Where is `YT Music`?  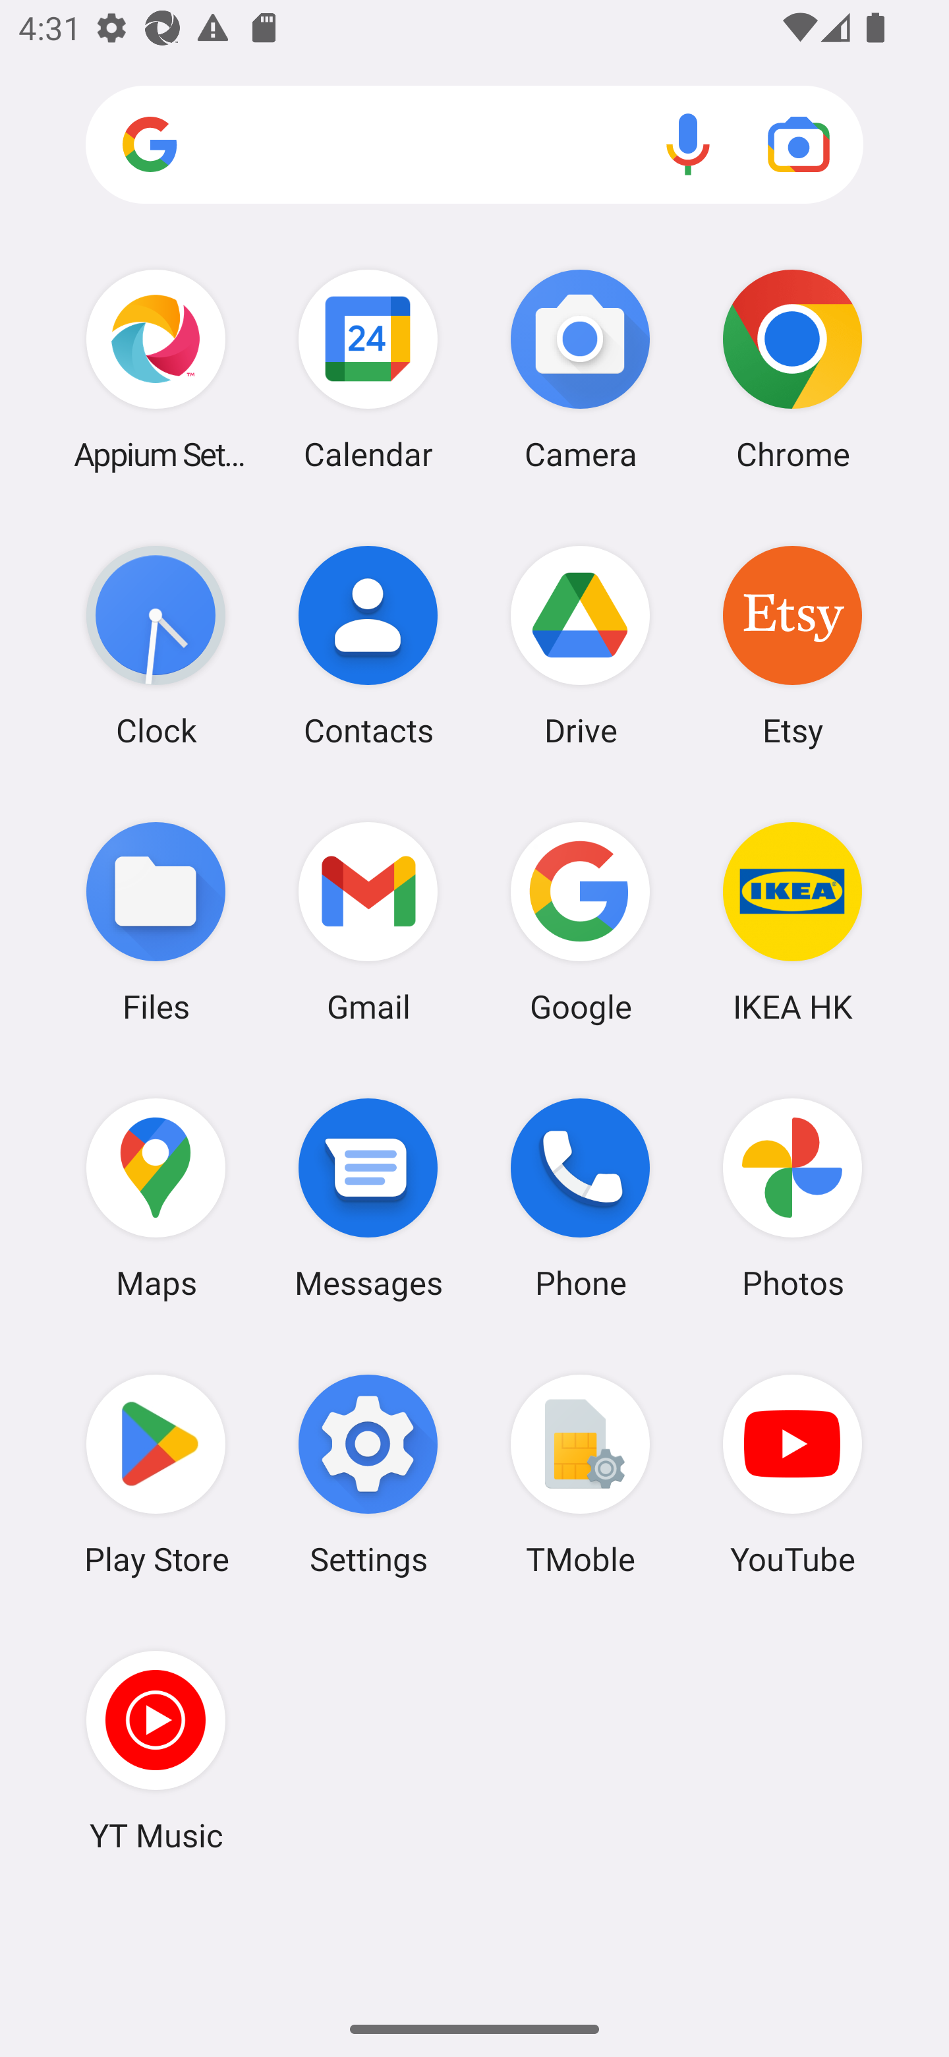
YT Music is located at coordinates (156, 1750).